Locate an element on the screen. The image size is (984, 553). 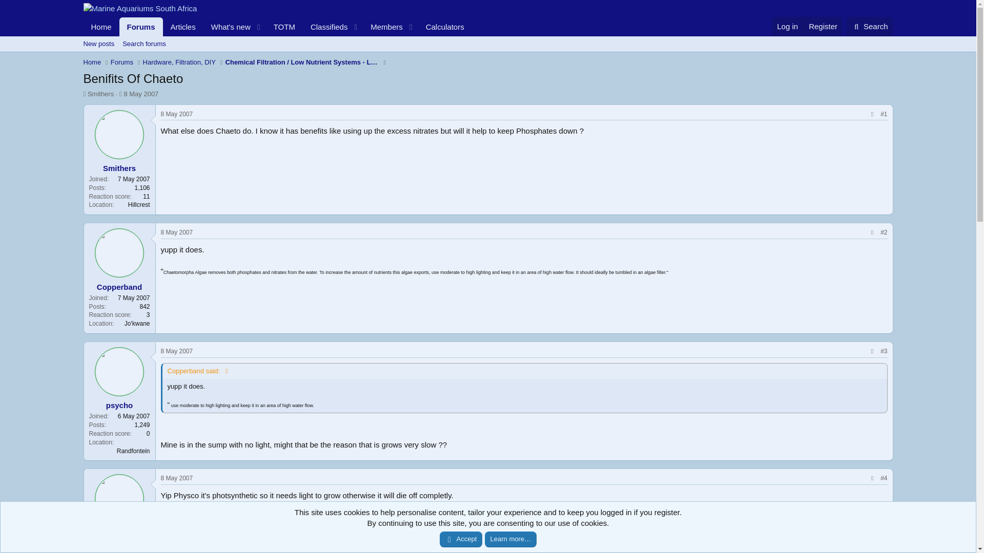
Home is located at coordinates (92, 62).